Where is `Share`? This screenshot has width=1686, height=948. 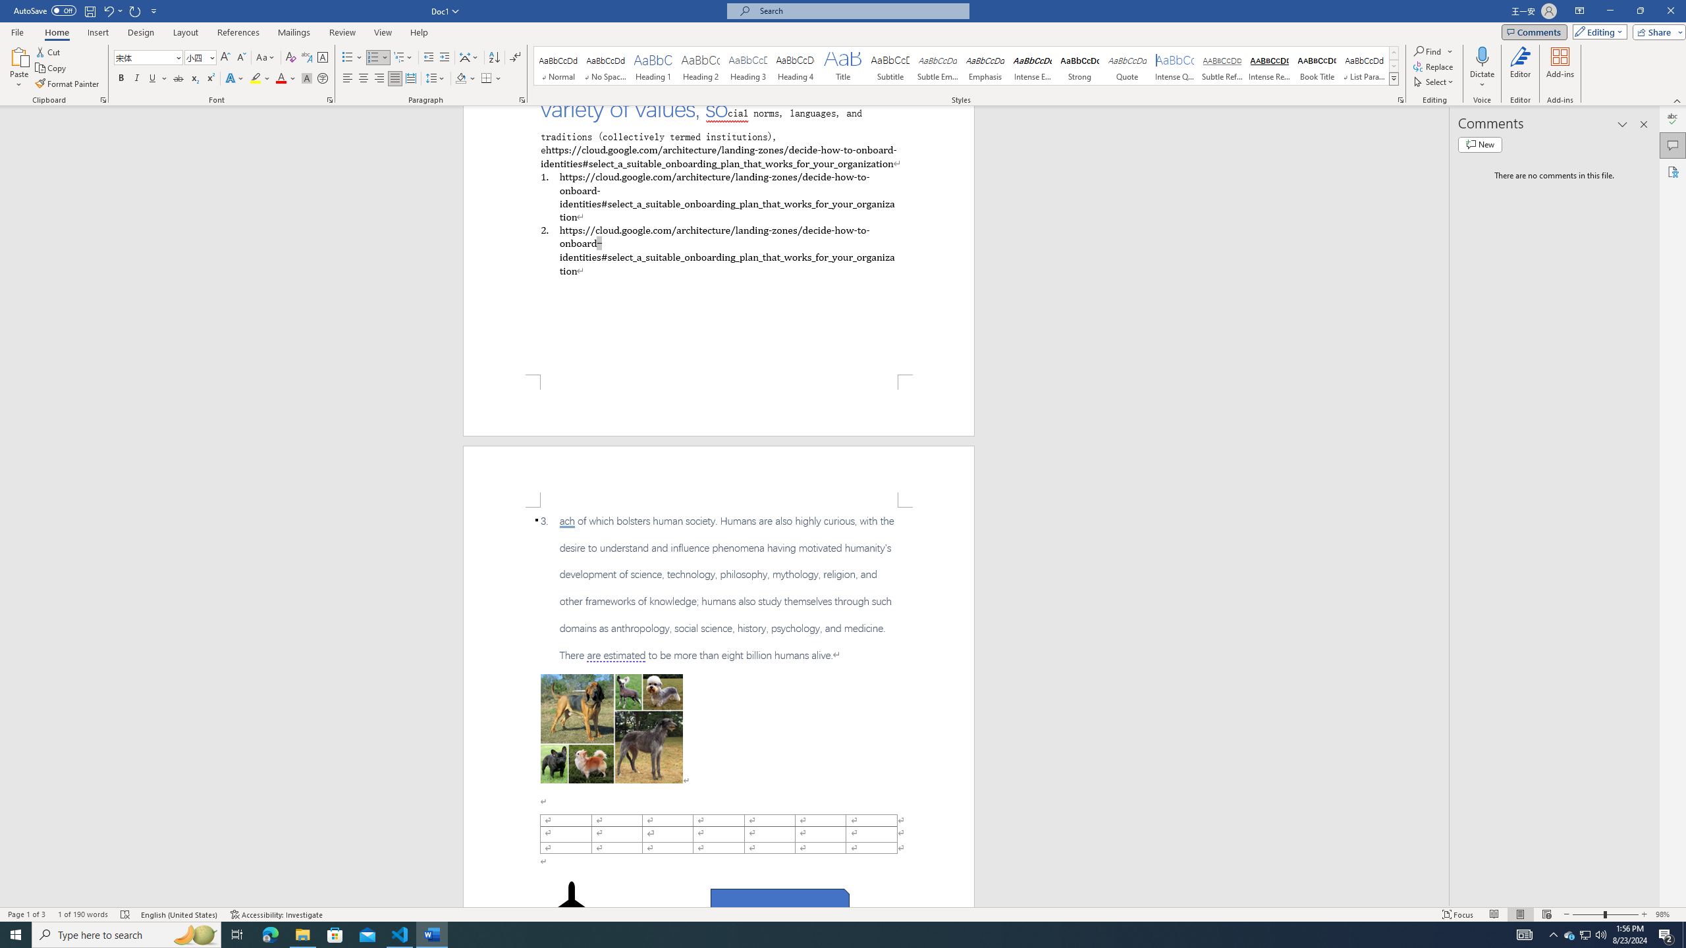 Share is located at coordinates (1656, 32).